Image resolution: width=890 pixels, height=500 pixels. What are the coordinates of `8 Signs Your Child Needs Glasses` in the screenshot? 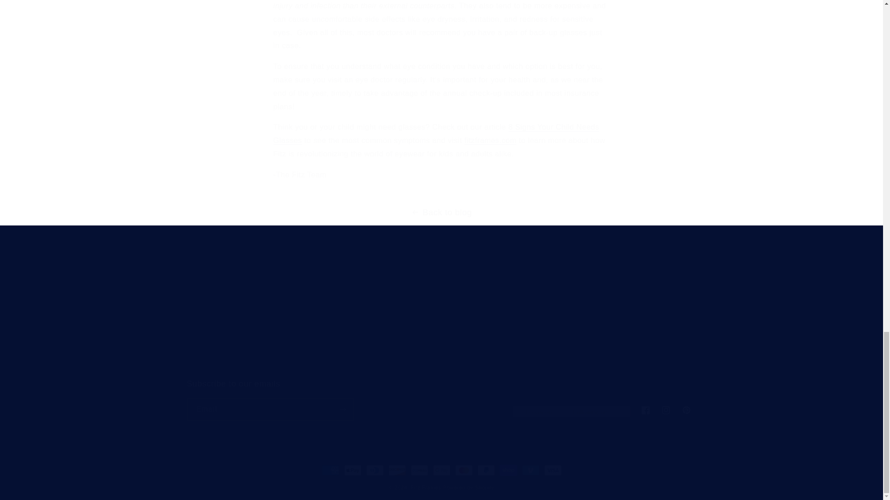 It's located at (436, 133).